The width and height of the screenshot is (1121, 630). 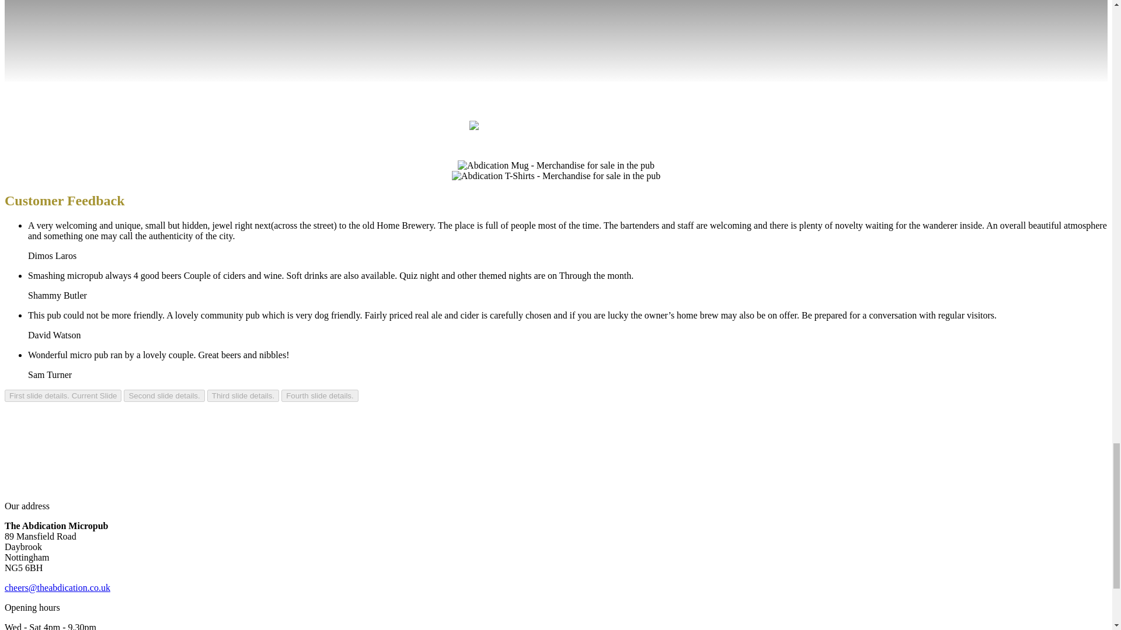 What do you see at coordinates (320, 395) in the screenshot?
I see `Fourth slide details.` at bounding box center [320, 395].